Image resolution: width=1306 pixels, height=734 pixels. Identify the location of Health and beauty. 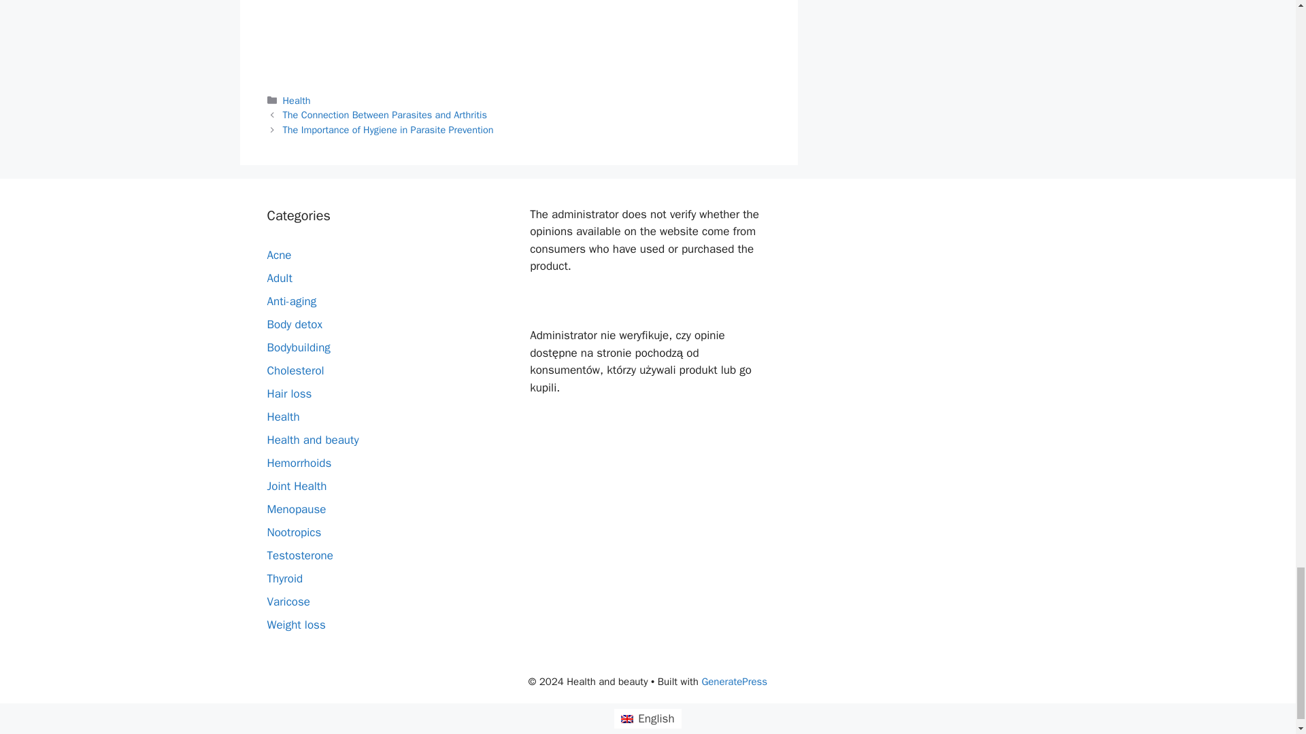
(312, 440).